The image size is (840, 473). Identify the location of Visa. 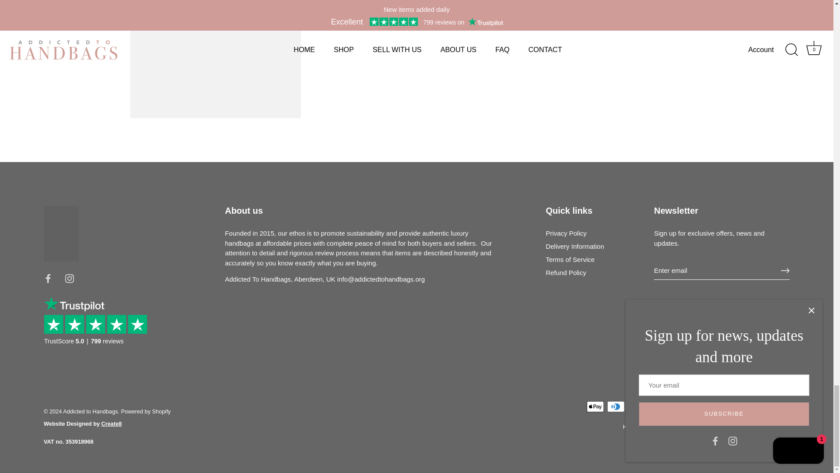
(760, 406).